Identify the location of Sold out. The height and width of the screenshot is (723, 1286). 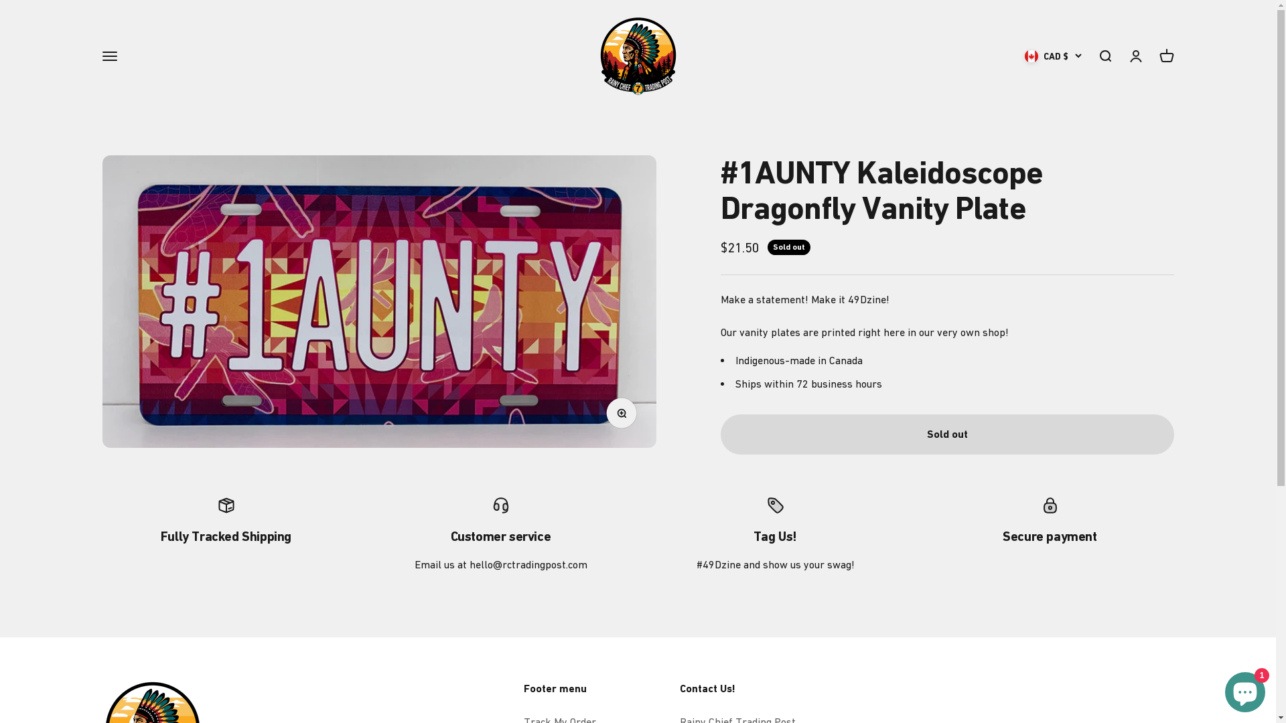
(947, 434).